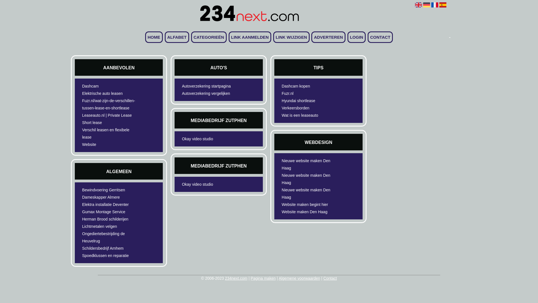 Image resolution: width=538 pixels, height=303 pixels. What do you see at coordinates (309, 194) in the screenshot?
I see `Nieuwe website maken Den Haag` at bounding box center [309, 194].